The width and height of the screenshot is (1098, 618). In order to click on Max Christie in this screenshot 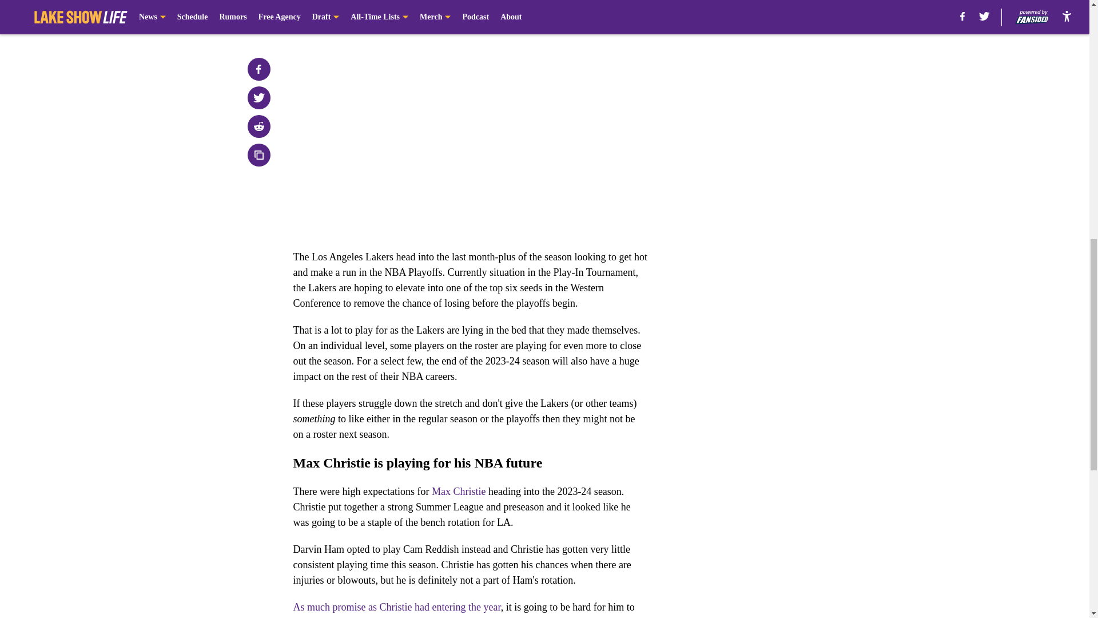, I will do `click(459, 491)`.